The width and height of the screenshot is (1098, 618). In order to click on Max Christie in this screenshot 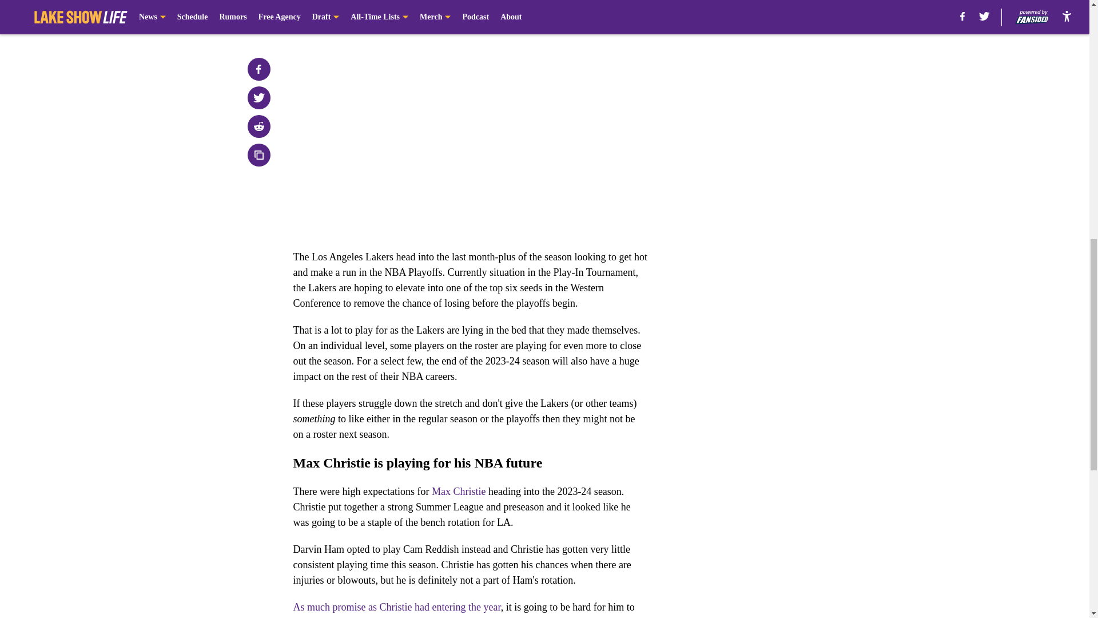, I will do `click(459, 491)`.